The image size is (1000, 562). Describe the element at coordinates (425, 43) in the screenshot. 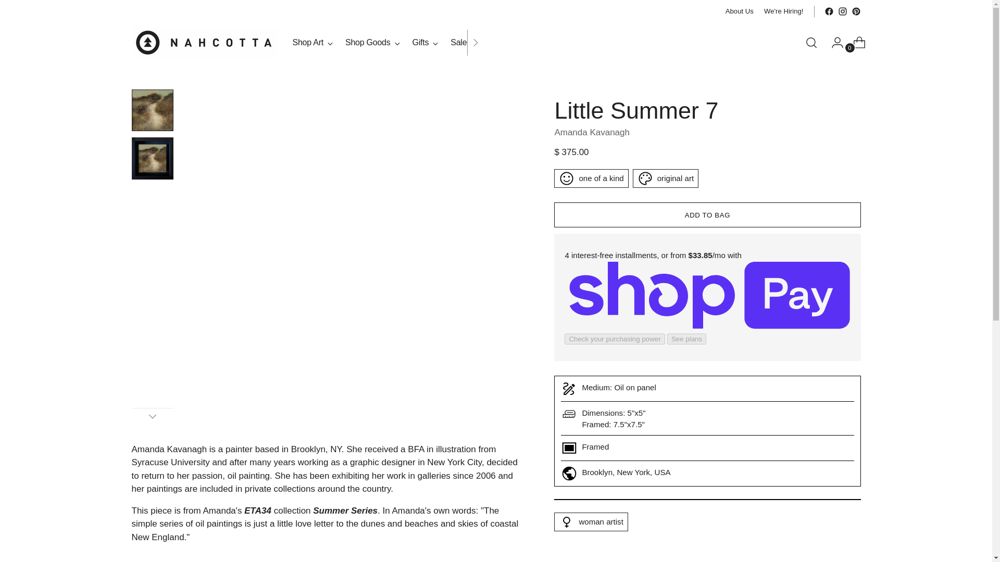

I see `Amanda Kavanagh` at that location.